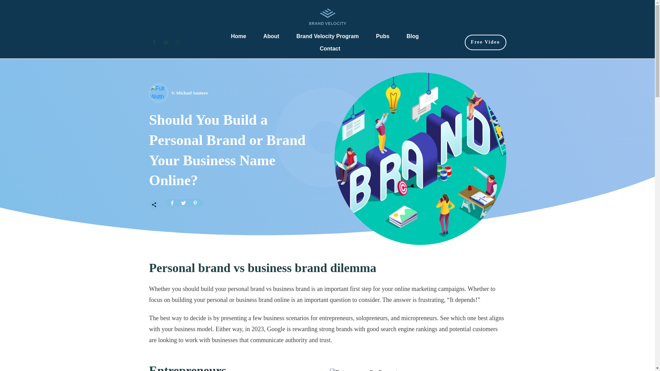  I want to click on Blog, so click(412, 36).